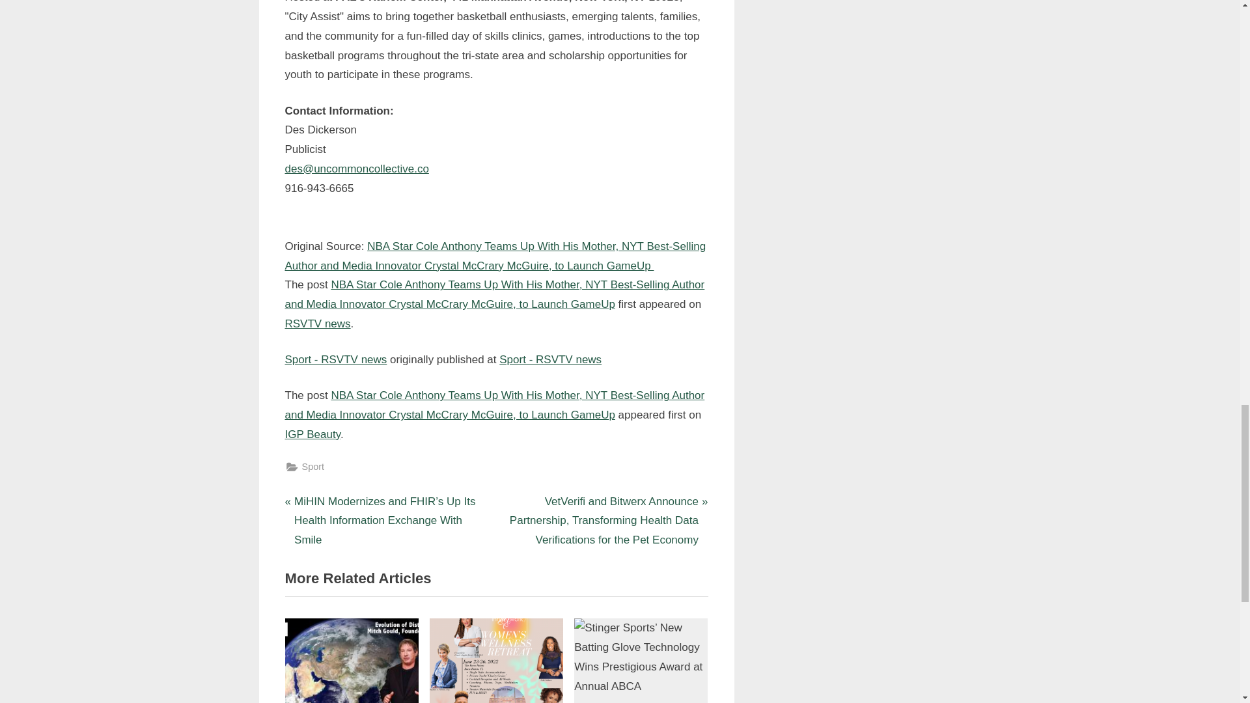 The image size is (1250, 703). What do you see at coordinates (336, 359) in the screenshot?
I see `Sport - RSVTV news` at bounding box center [336, 359].